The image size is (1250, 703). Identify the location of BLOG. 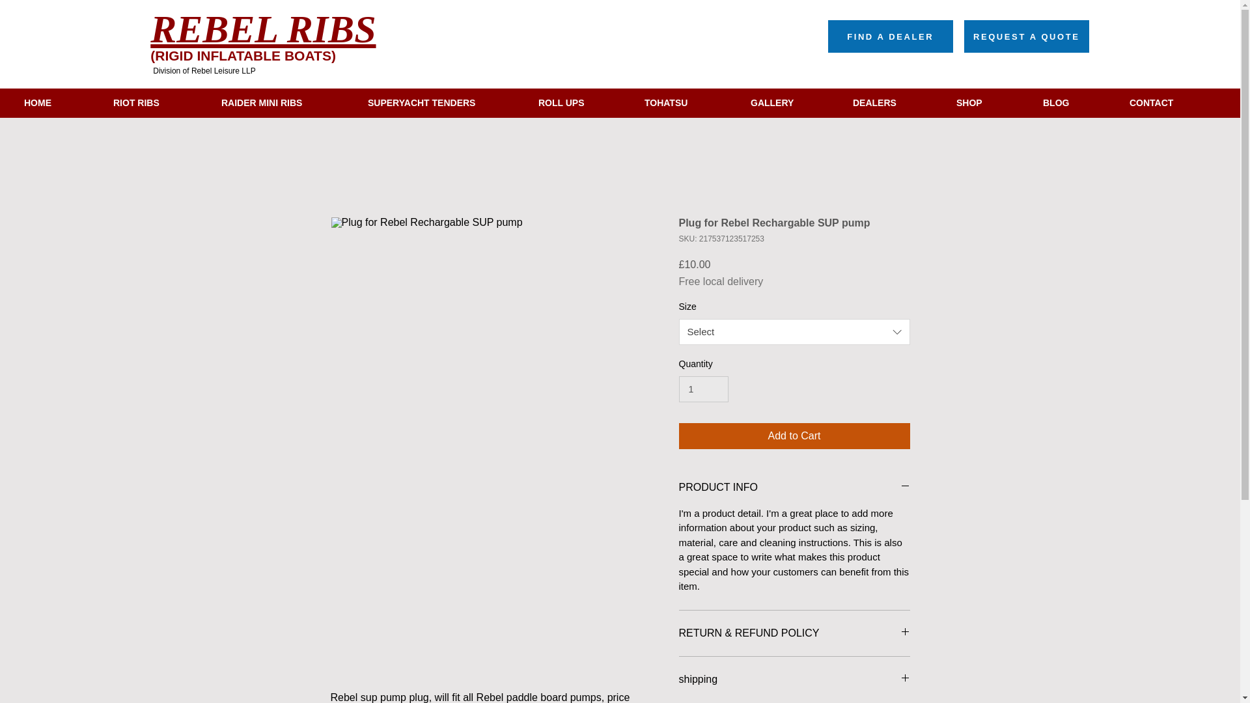
(1077, 103).